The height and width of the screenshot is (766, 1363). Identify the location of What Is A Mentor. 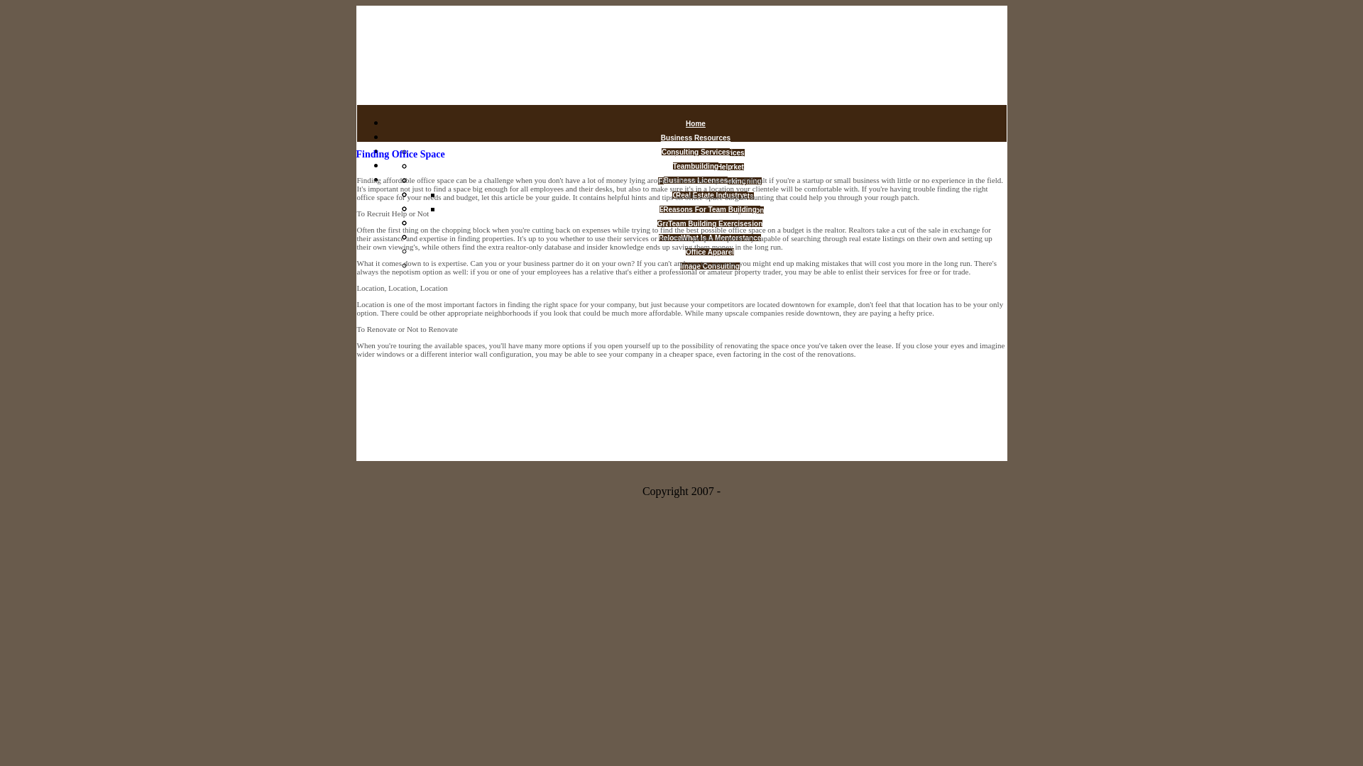
(710, 238).